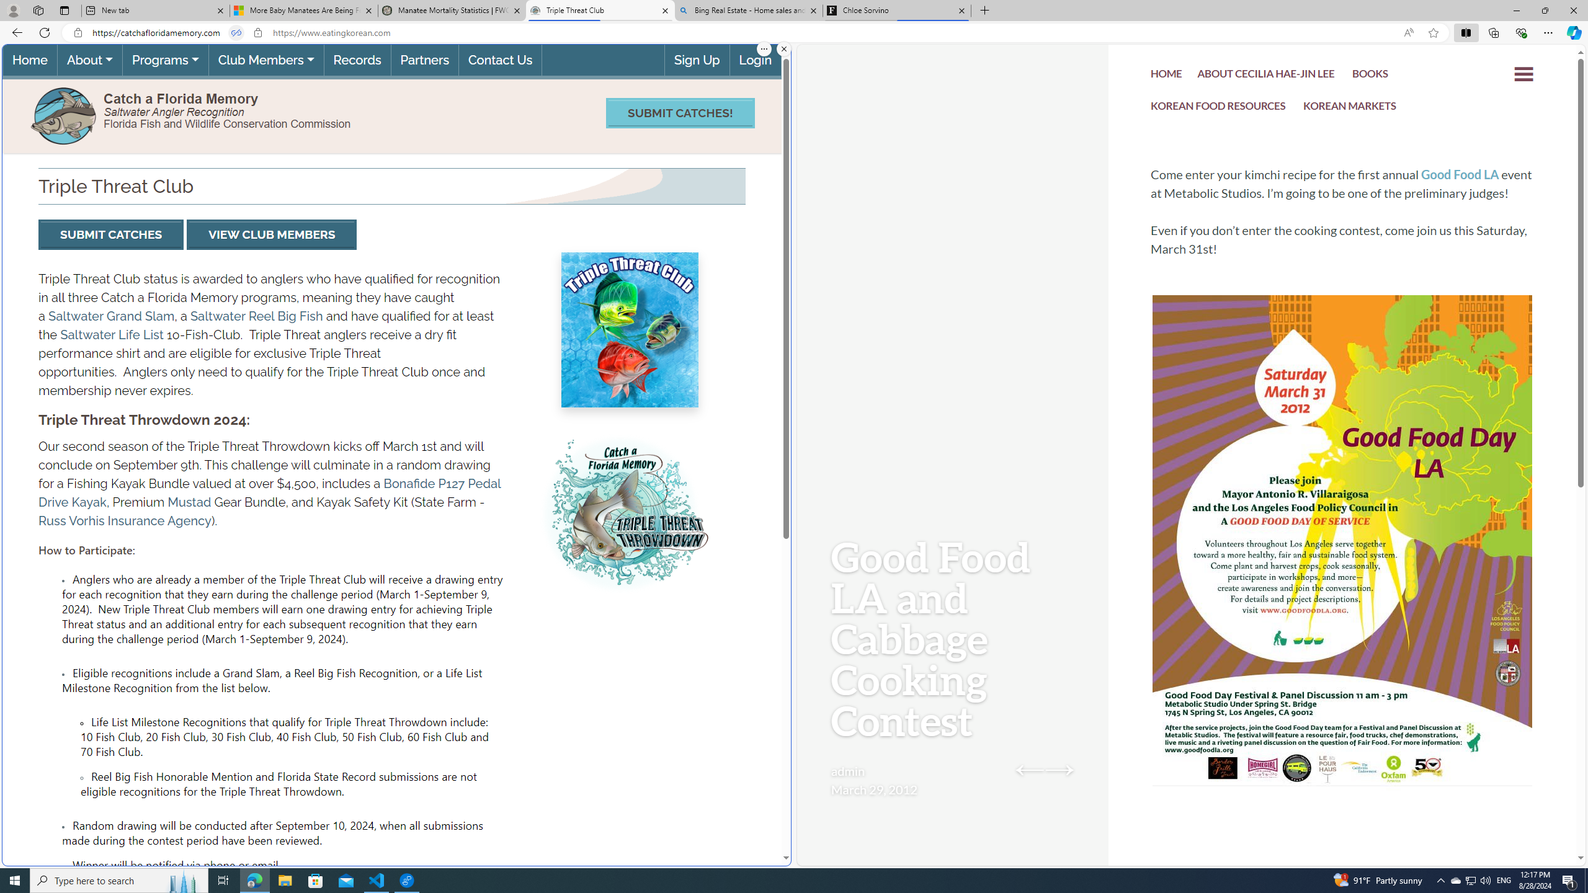  What do you see at coordinates (1545, 11) in the screenshot?
I see `Restore` at bounding box center [1545, 11].